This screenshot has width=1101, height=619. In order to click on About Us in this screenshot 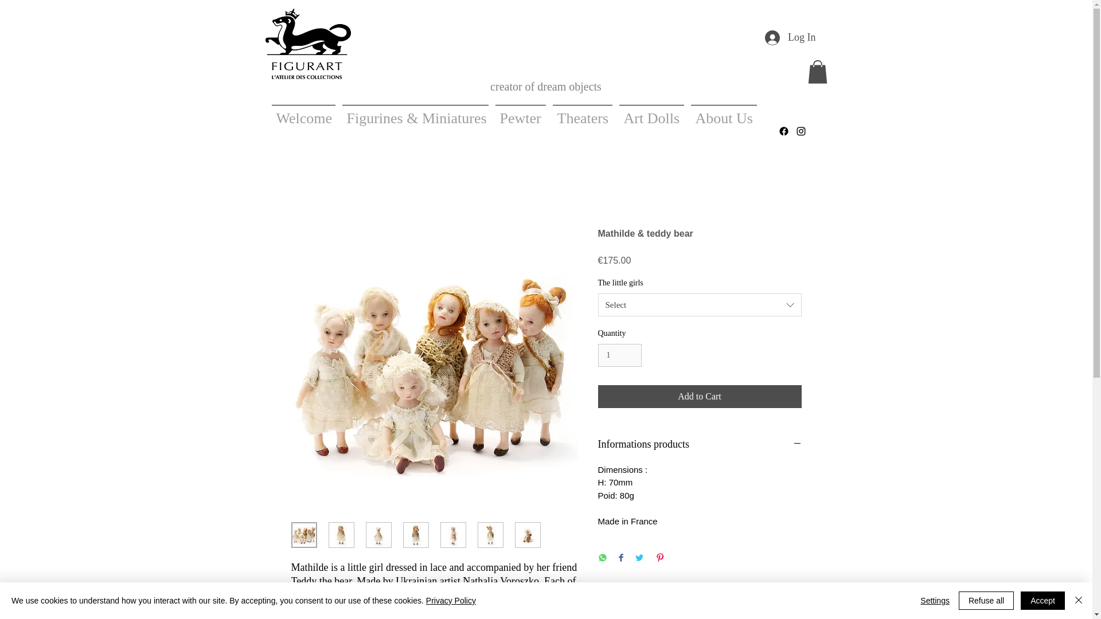, I will do `click(723, 113)`.